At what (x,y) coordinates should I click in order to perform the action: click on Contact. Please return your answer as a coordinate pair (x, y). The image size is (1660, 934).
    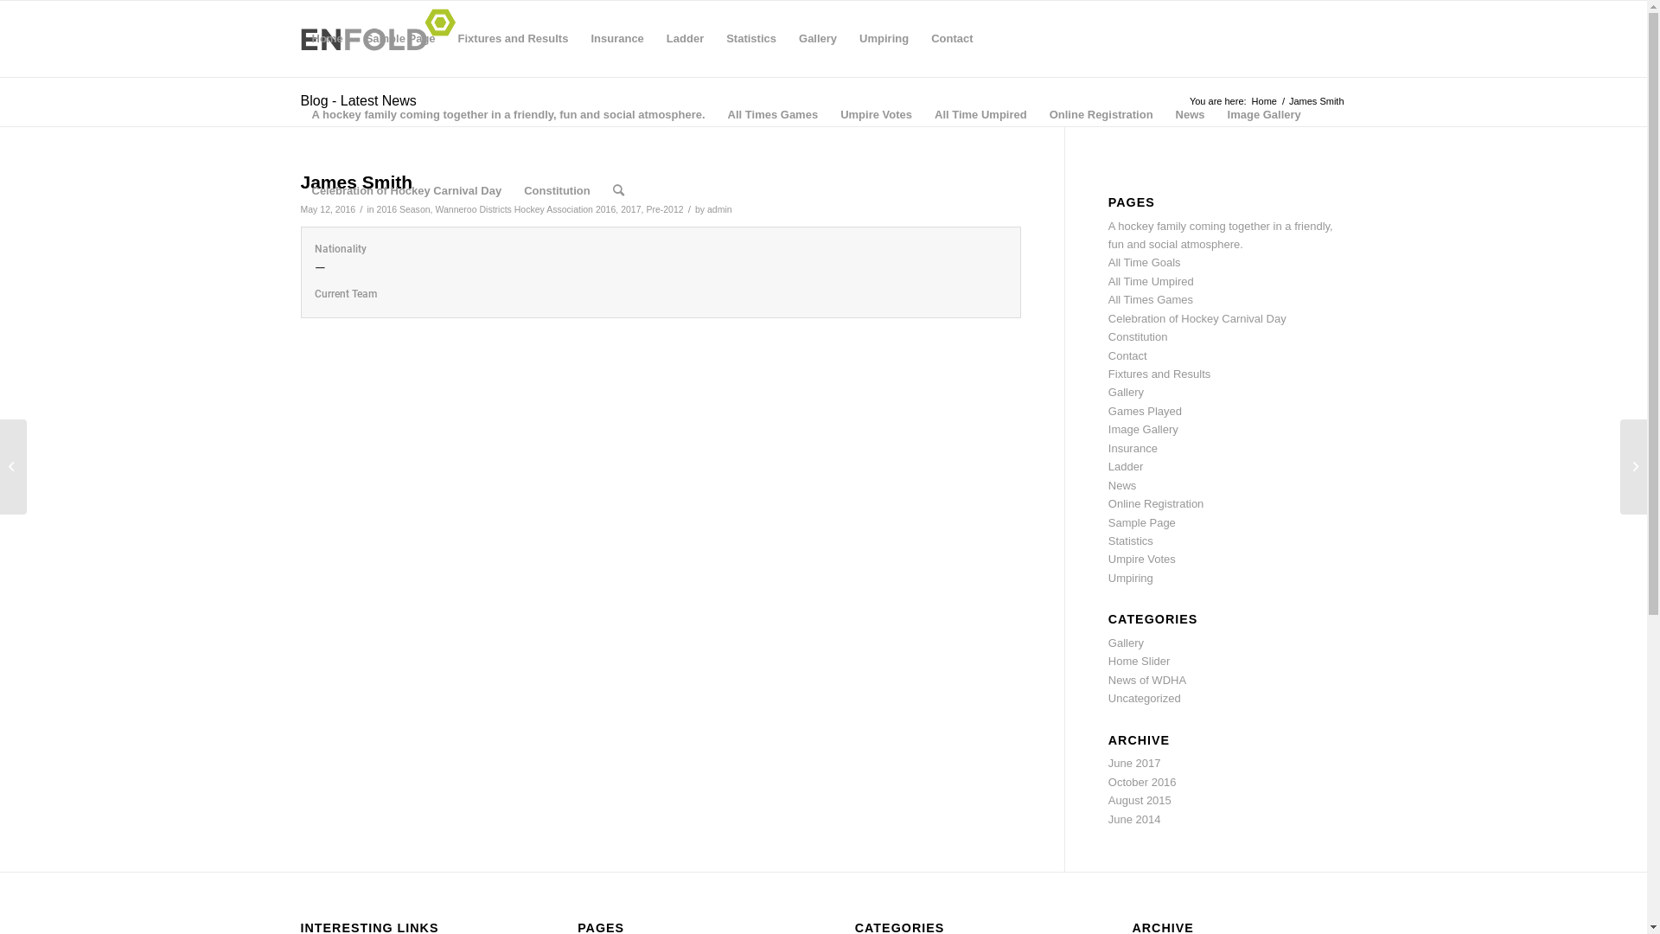
    Looking at the image, I should click on (952, 39).